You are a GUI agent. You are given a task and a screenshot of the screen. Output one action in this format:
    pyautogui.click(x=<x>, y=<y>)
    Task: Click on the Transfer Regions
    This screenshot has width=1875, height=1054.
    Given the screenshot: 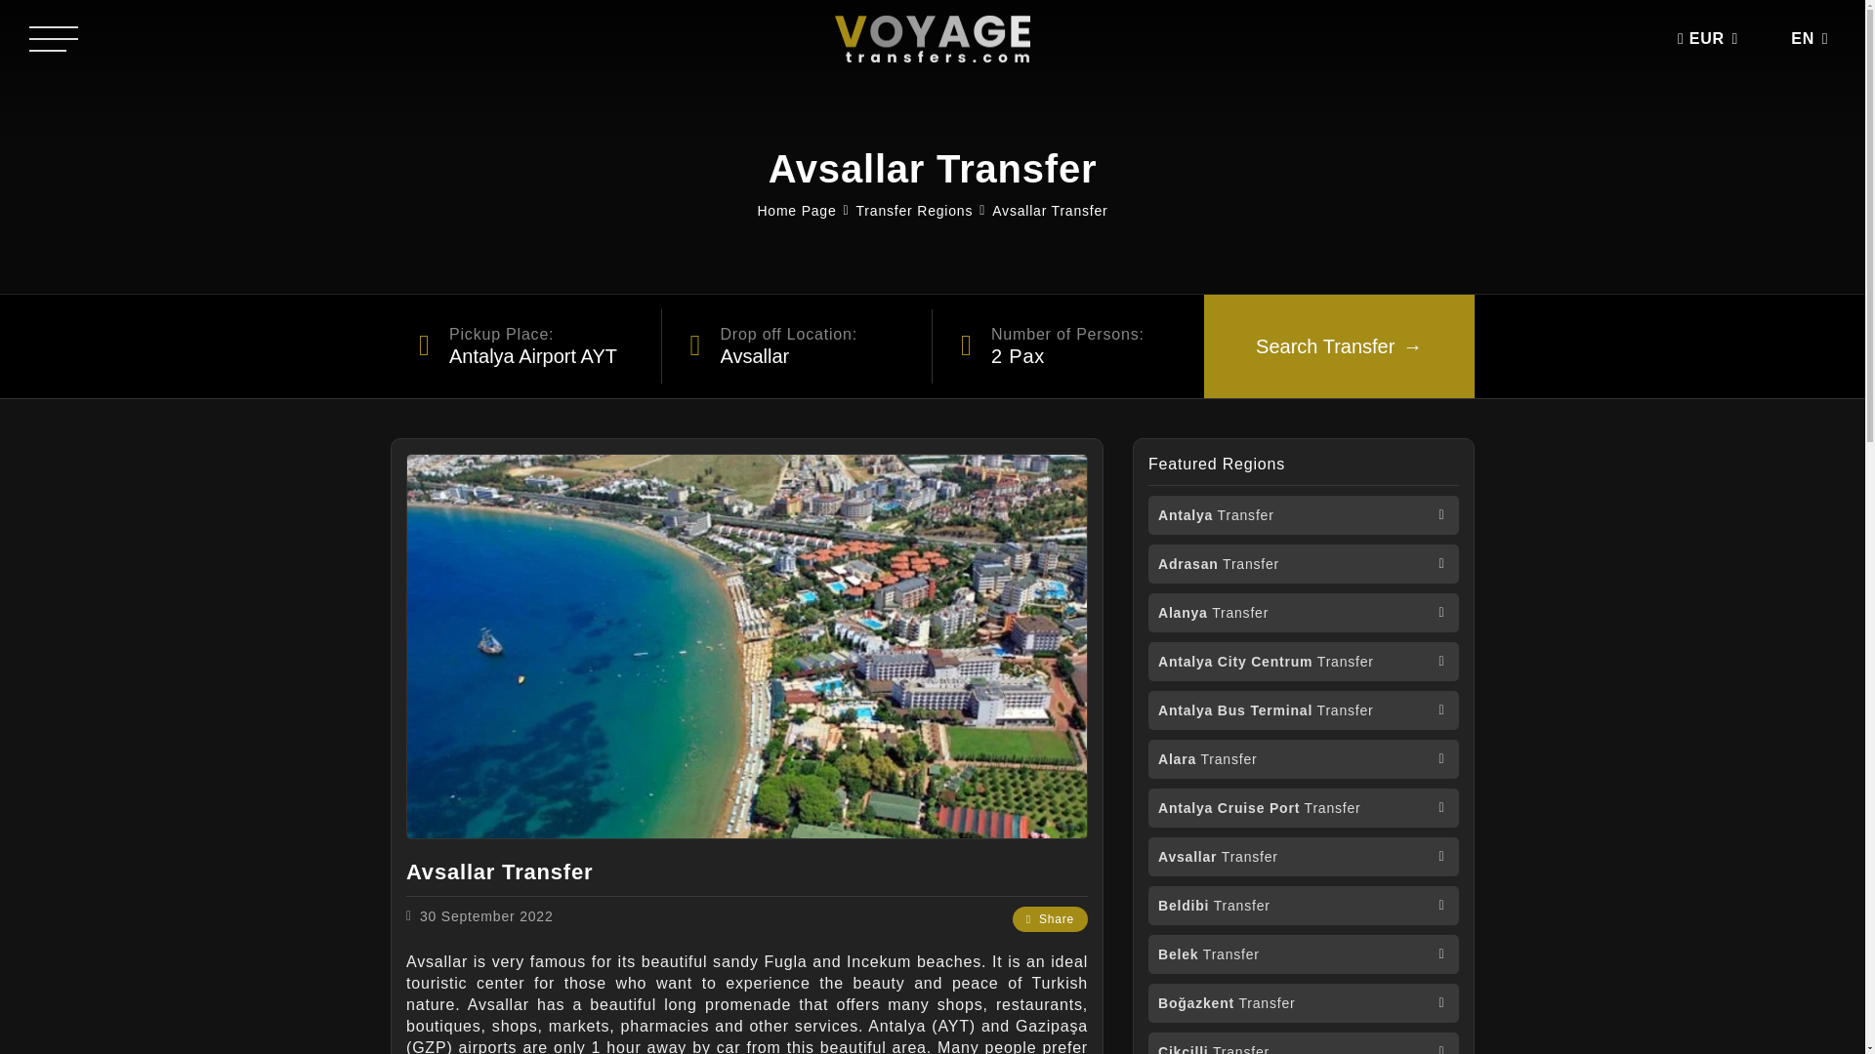 What is the action you would take?
    pyautogui.click(x=914, y=211)
    